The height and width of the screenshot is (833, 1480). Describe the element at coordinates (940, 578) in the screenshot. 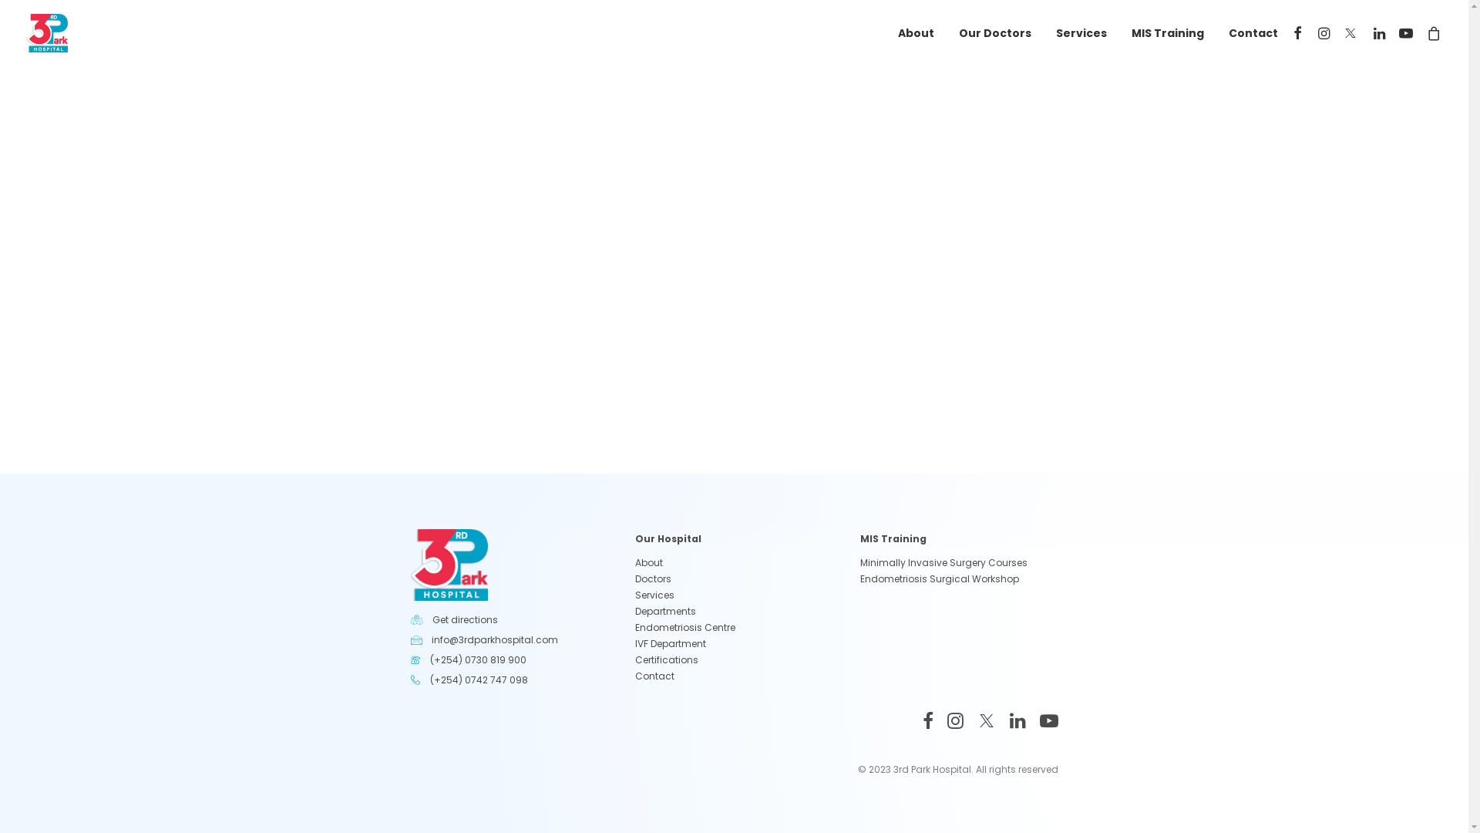

I see `Endometriosis Surgical Workshop` at that location.